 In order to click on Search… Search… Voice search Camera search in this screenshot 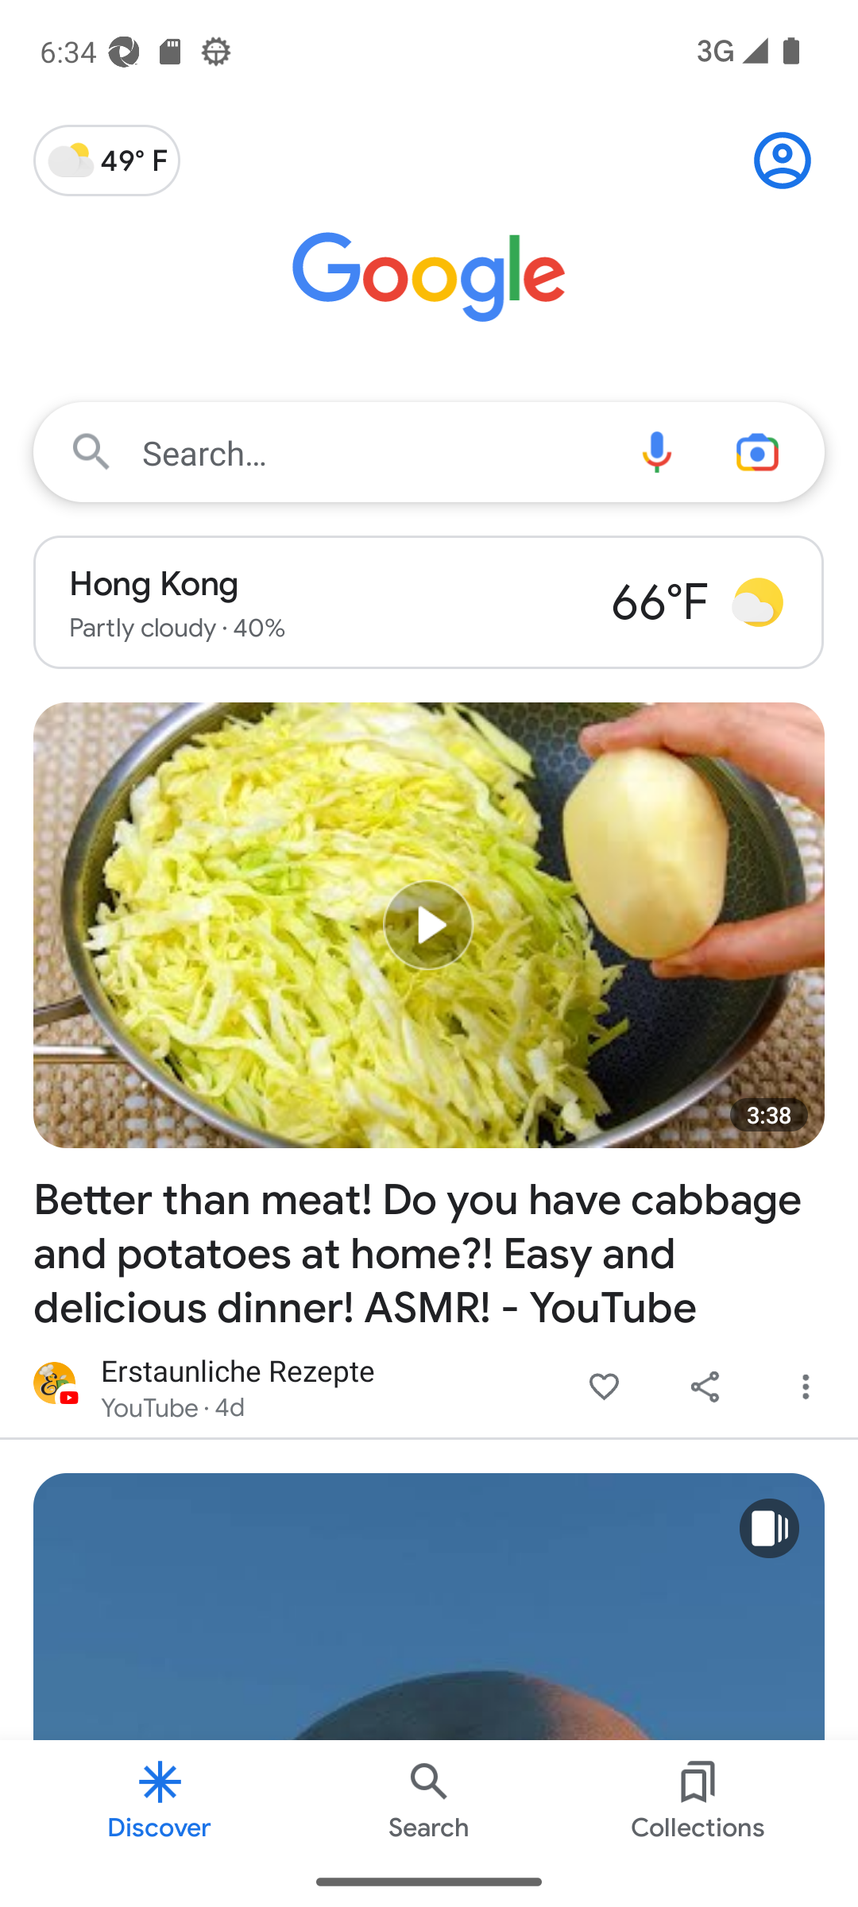, I will do `click(429, 451)`.